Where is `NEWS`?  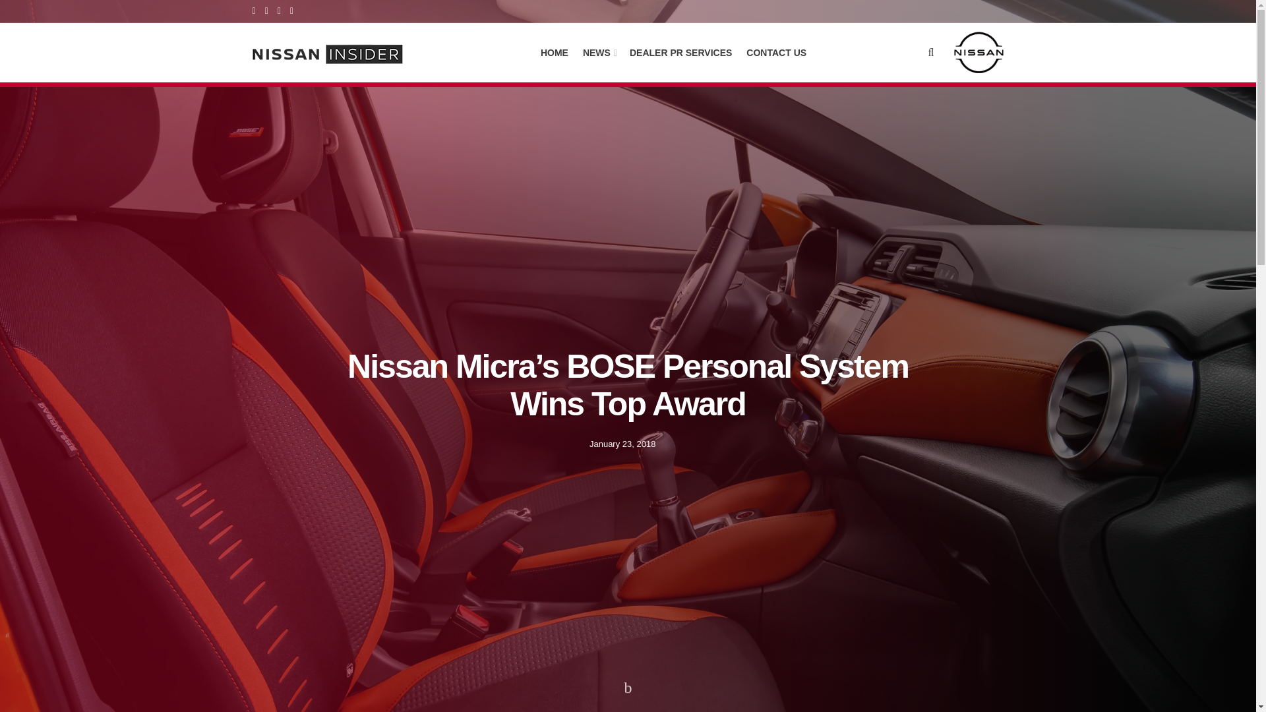 NEWS is located at coordinates (599, 52).